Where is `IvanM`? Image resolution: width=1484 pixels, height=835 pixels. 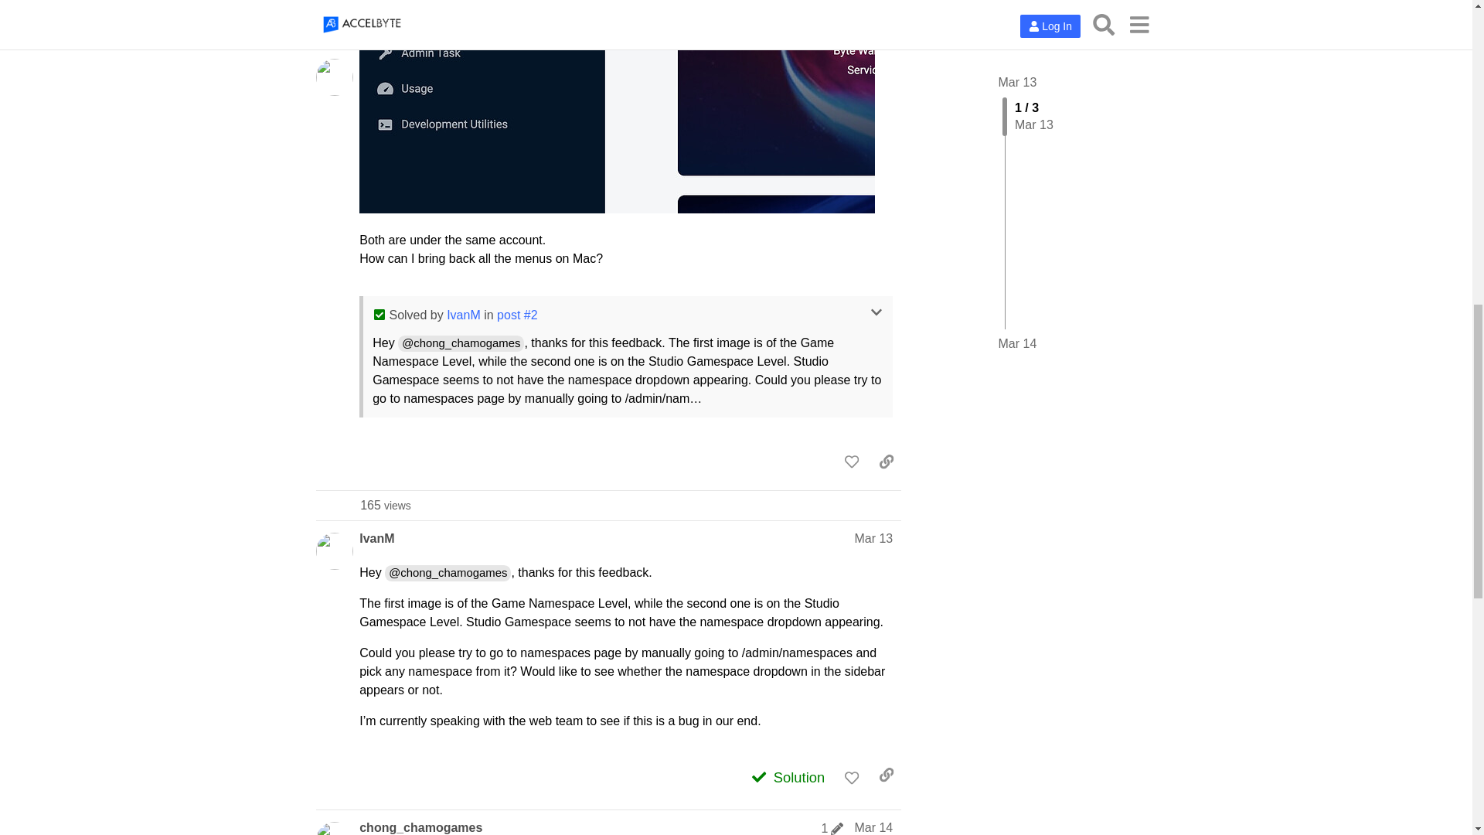 IvanM is located at coordinates (617, 107).